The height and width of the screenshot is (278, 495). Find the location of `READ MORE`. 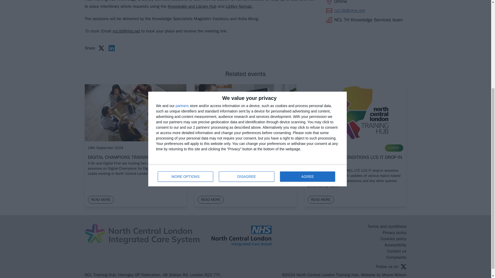

READ MORE is located at coordinates (247, 46).